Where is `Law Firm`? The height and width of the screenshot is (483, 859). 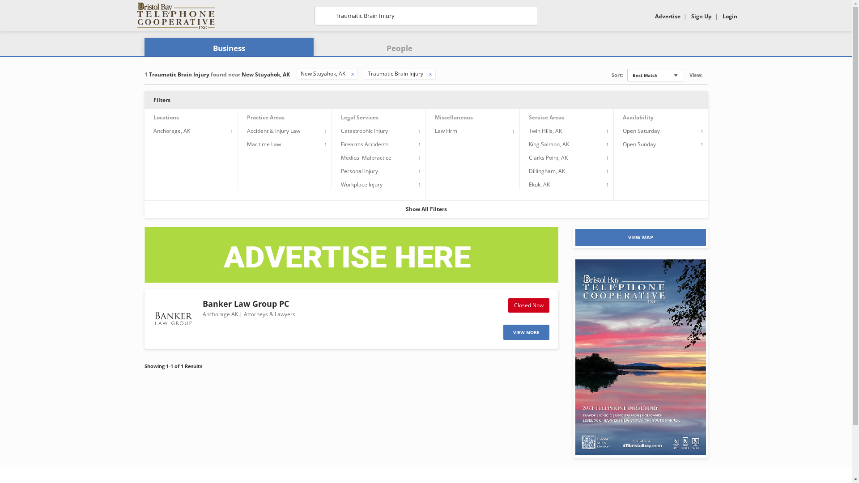
Law Firm is located at coordinates (446, 131).